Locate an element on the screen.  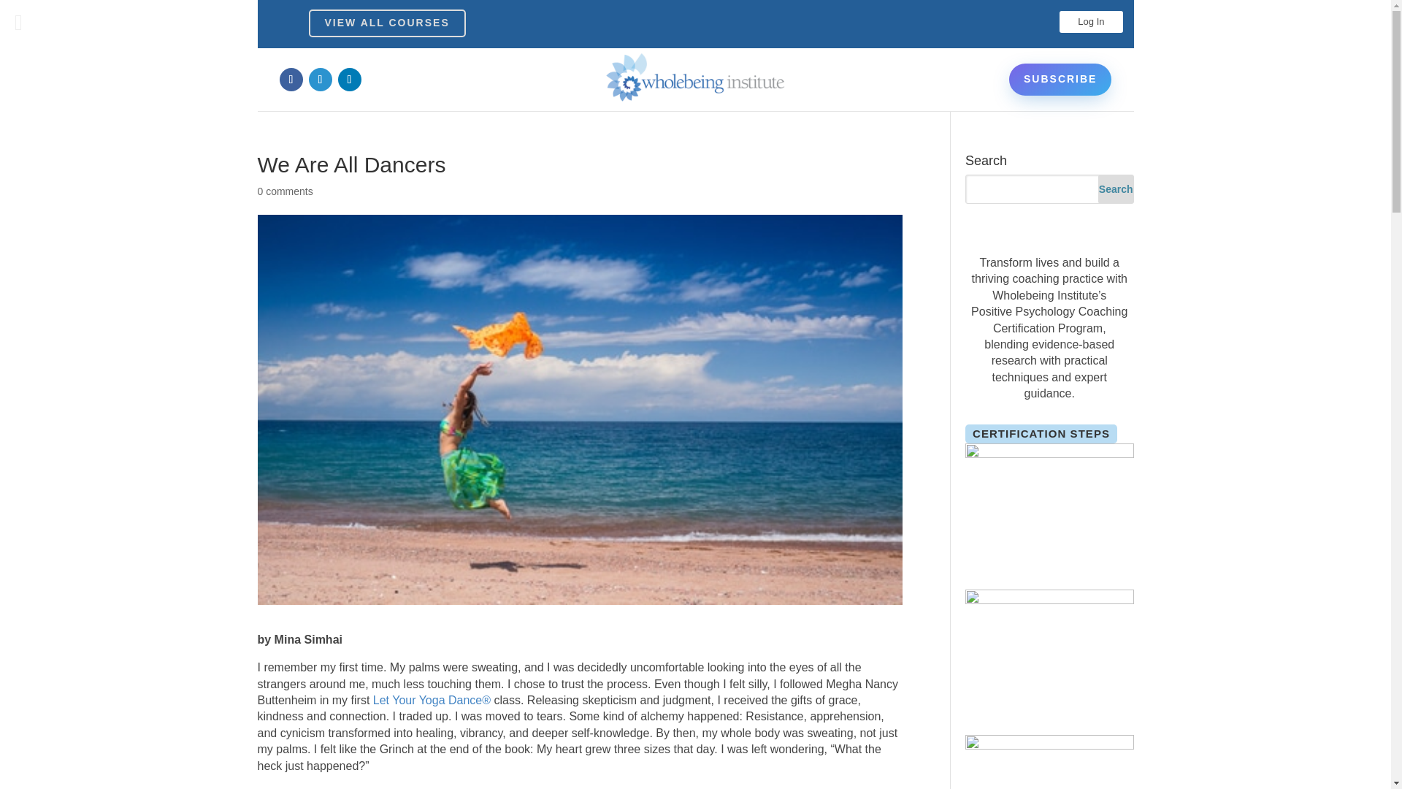
0 comments is located at coordinates (285, 191).